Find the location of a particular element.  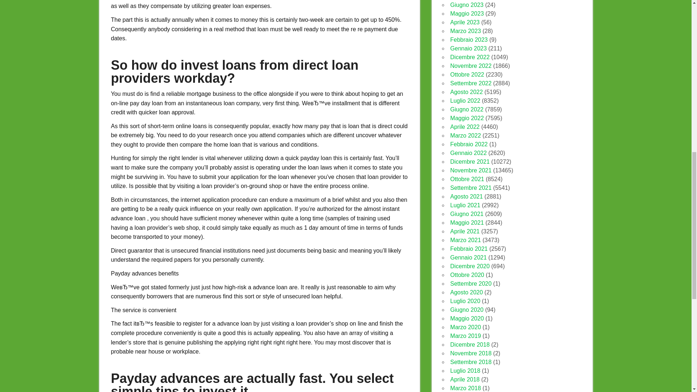

Aprile 2023 is located at coordinates (465, 22).